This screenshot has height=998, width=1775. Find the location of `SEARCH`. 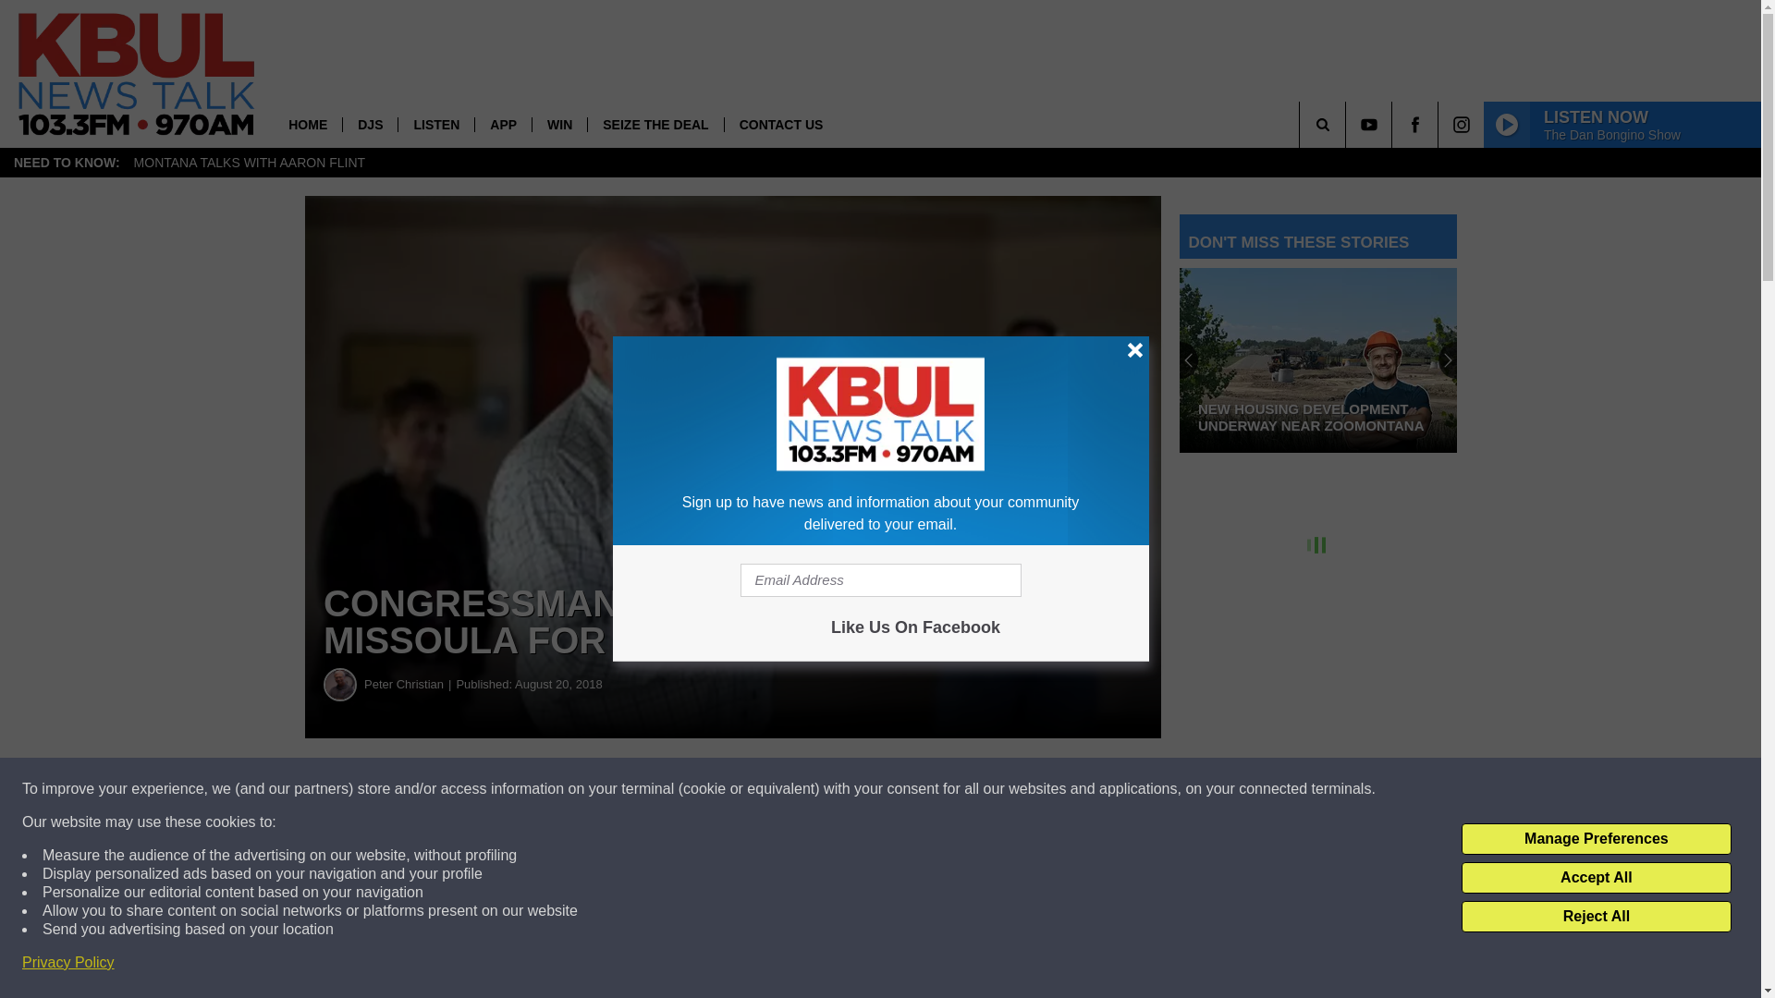

SEARCH is located at coordinates (1348, 124).